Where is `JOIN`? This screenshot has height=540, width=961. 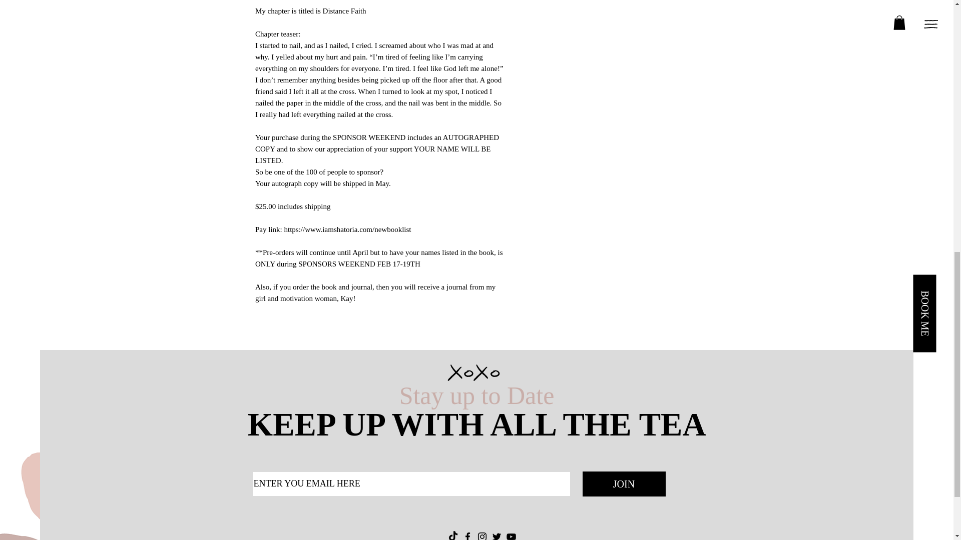 JOIN is located at coordinates (624, 483).